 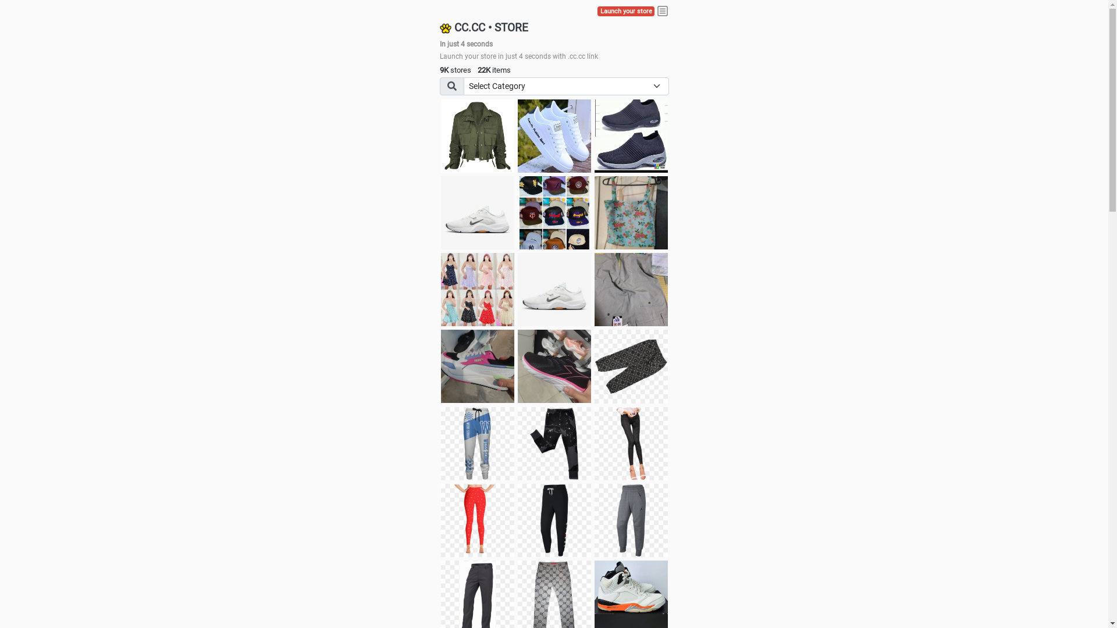 I want to click on Pant, so click(x=631, y=520).